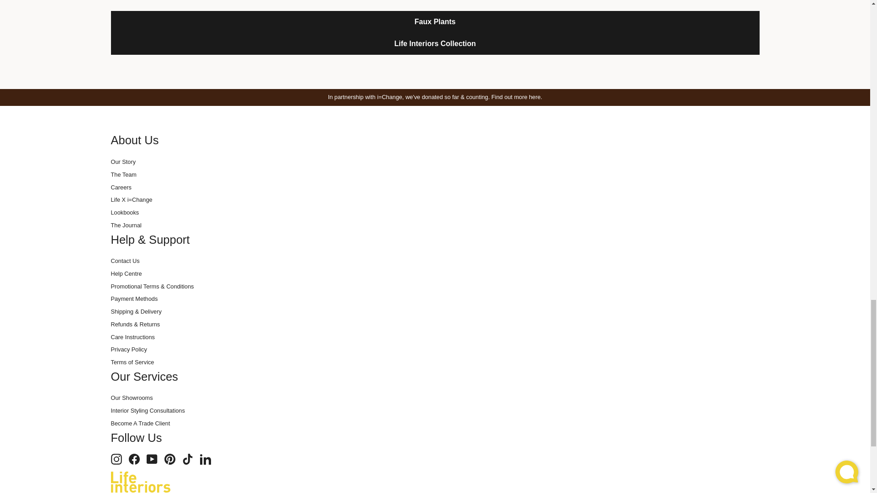 The width and height of the screenshot is (877, 493). What do you see at coordinates (152, 459) in the screenshot?
I see `Life Interiors on YouTube` at bounding box center [152, 459].